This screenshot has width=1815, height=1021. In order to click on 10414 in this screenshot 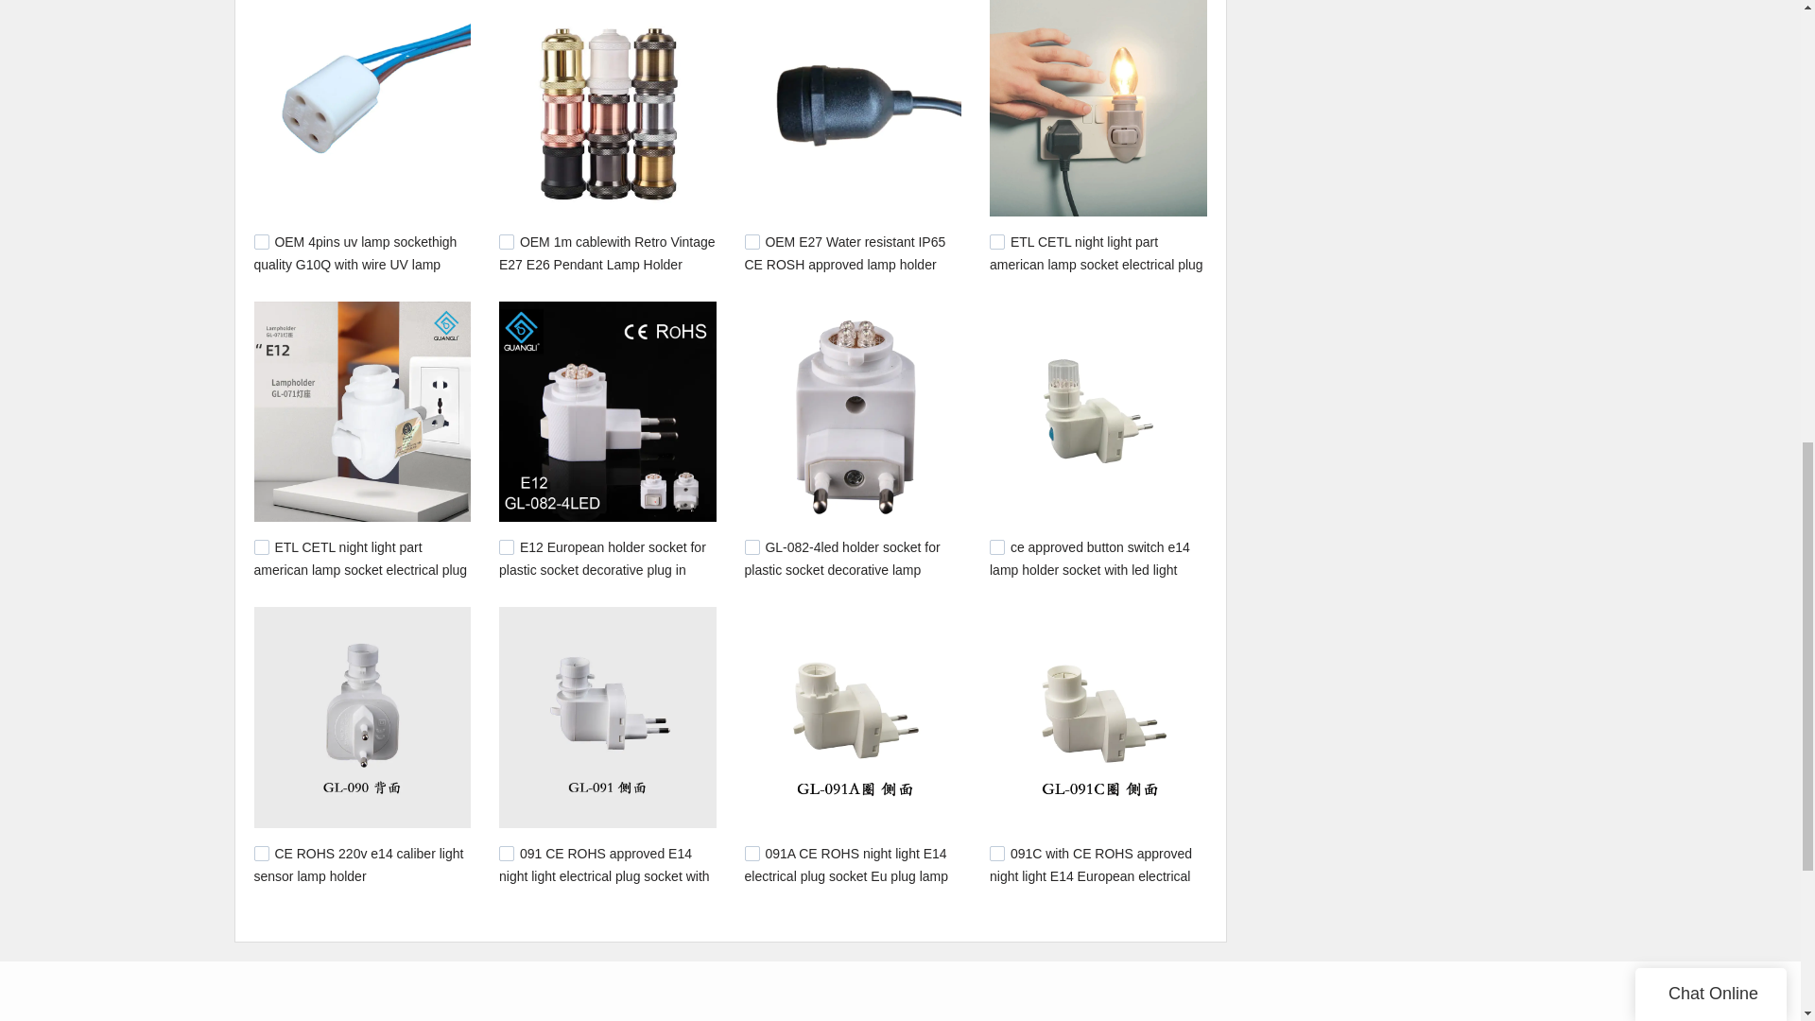, I will do `click(996, 854)`.